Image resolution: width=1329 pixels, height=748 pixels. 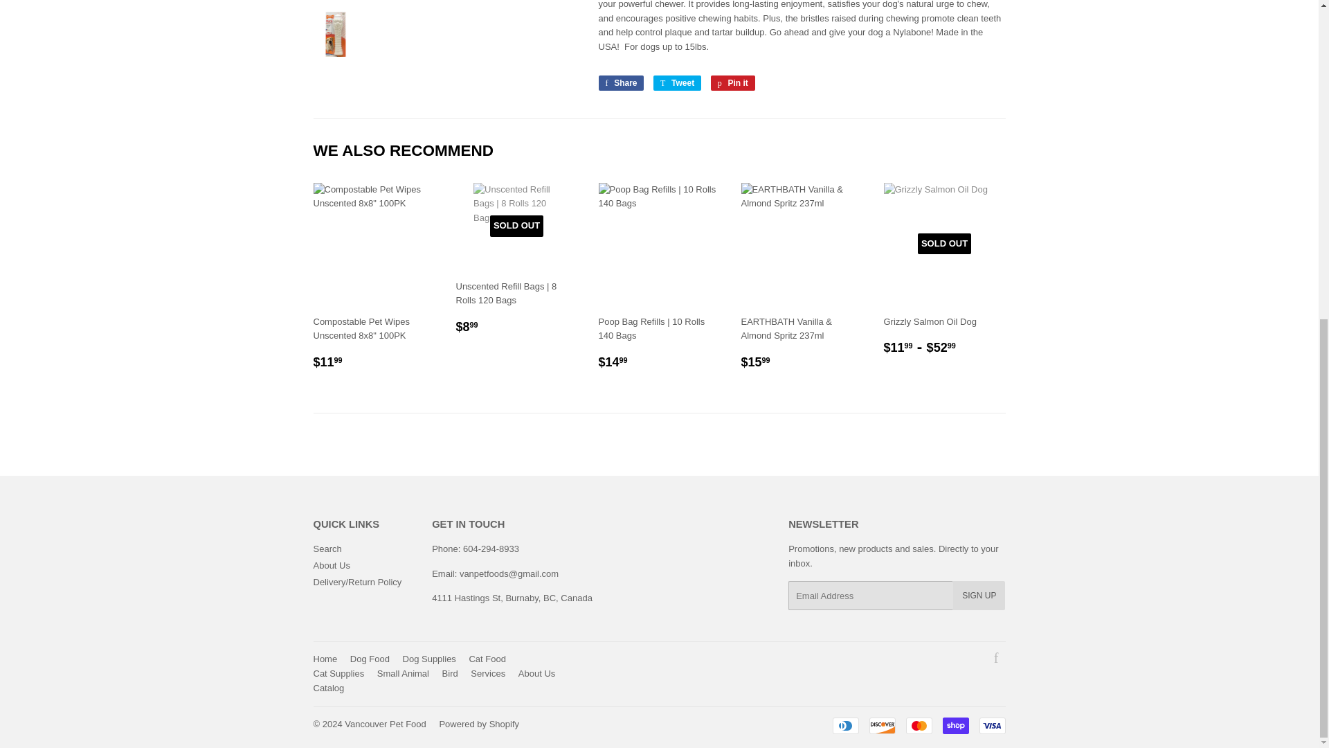 What do you see at coordinates (844, 725) in the screenshot?
I see `Diners Club` at bounding box center [844, 725].